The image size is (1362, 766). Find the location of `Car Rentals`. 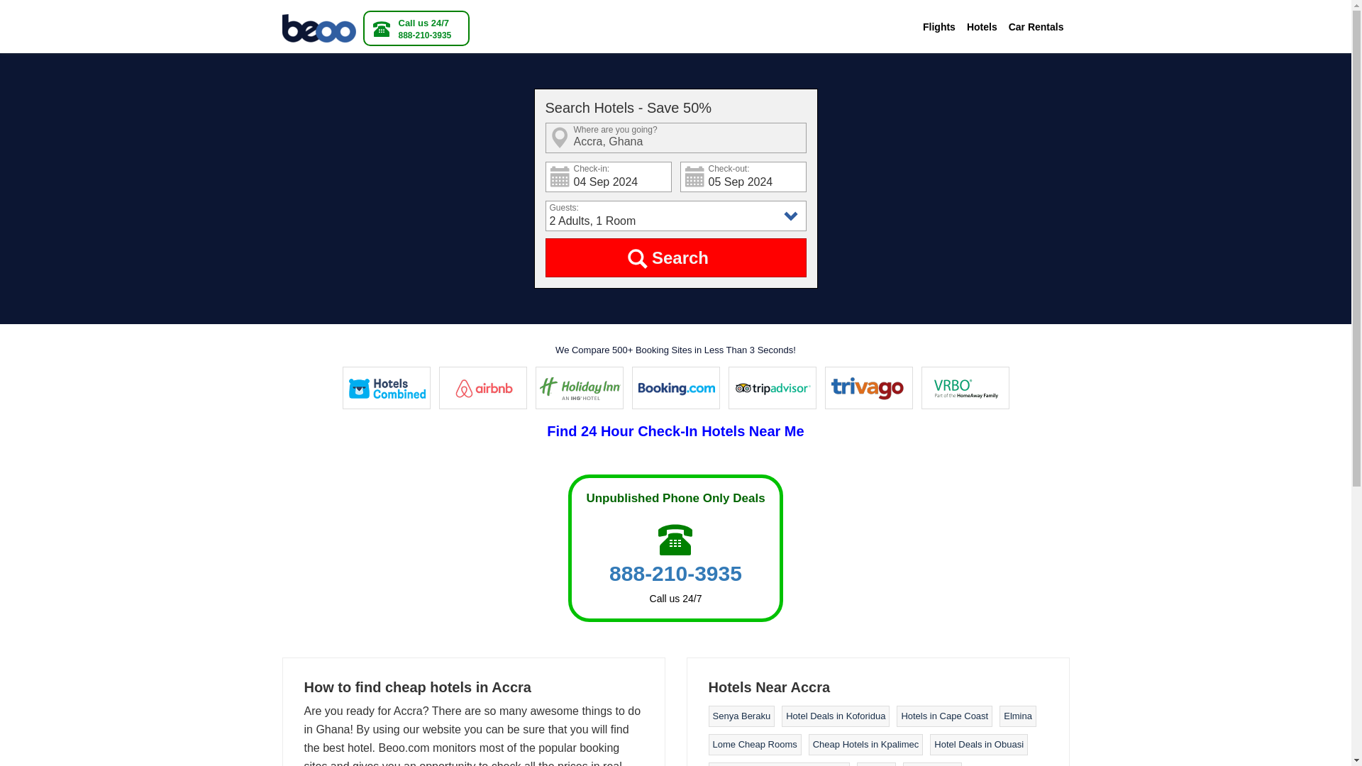

Car Rentals is located at coordinates (1036, 27).